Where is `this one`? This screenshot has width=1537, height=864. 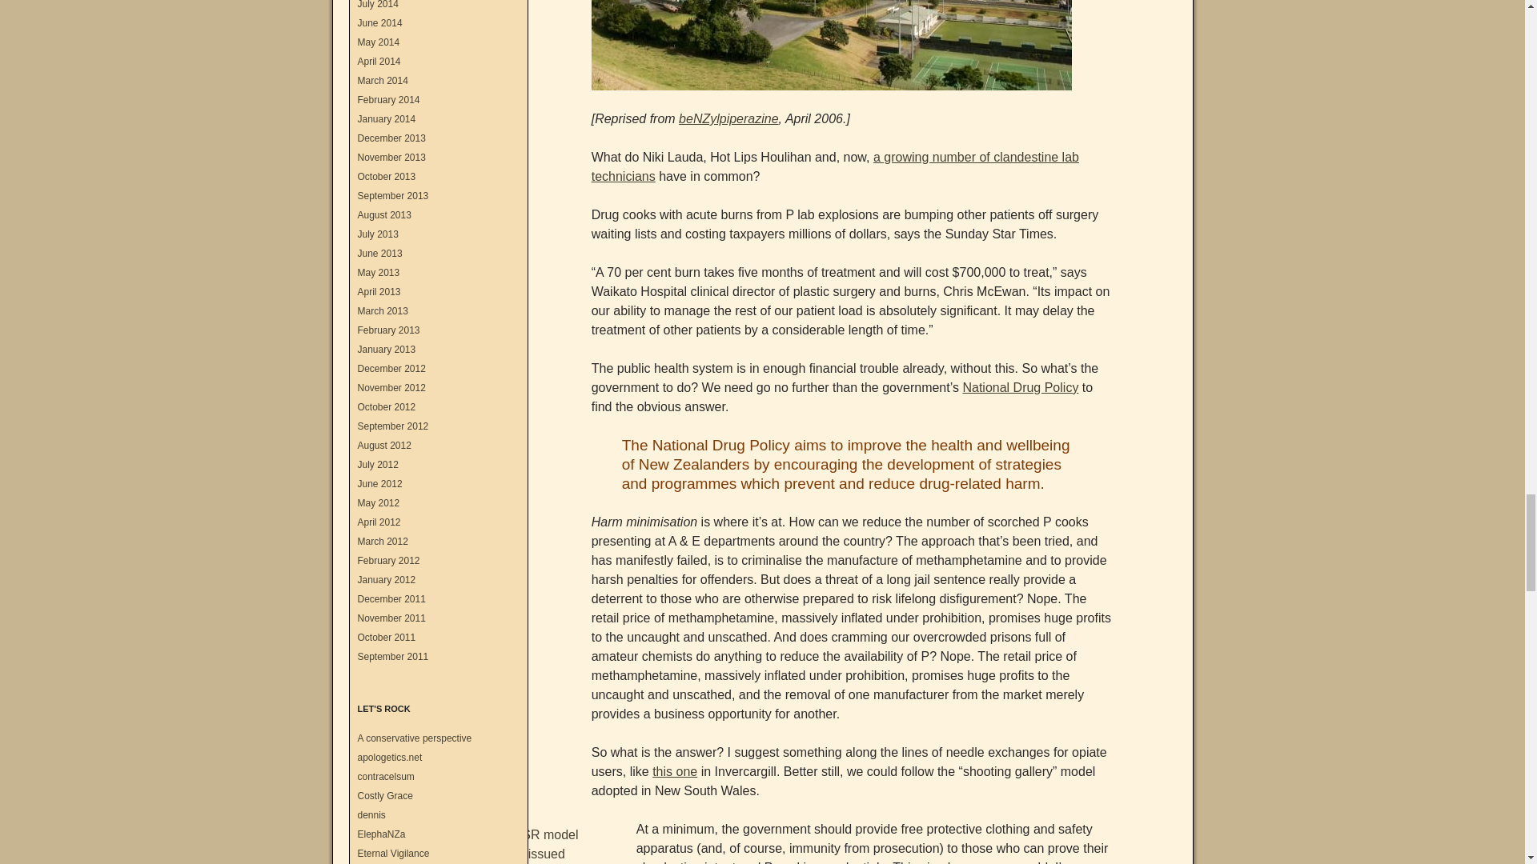 this one is located at coordinates (674, 771).